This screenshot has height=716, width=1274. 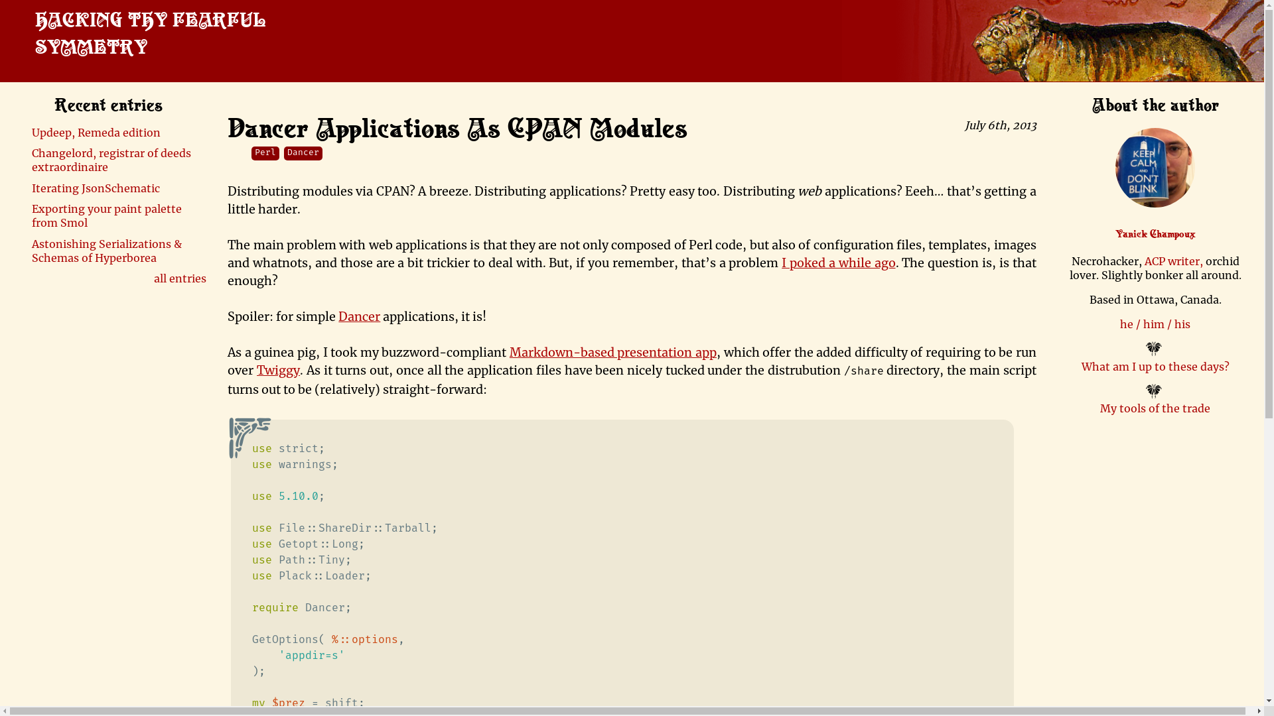 What do you see at coordinates (96, 188) in the screenshot?
I see `Iterating JsonSchematic` at bounding box center [96, 188].